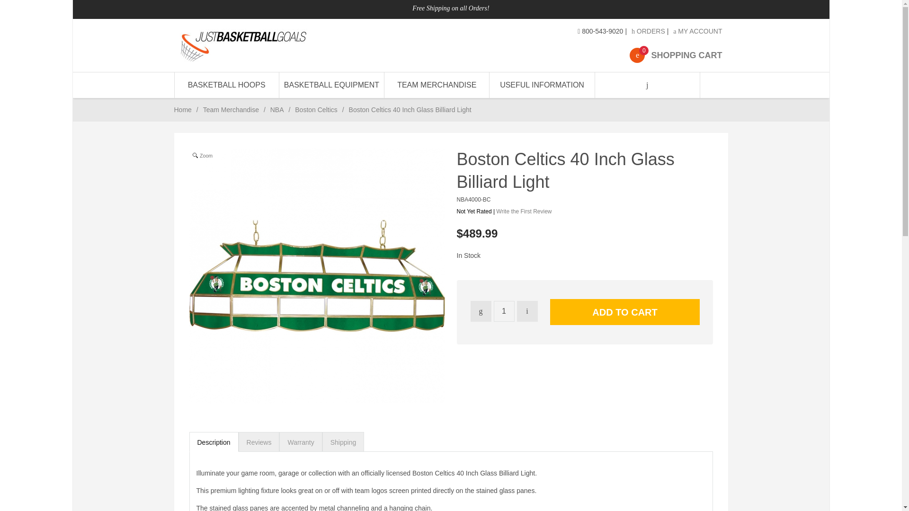  Describe the element at coordinates (542, 85) in the screenshot. I see `BASKETBALL EQUIPMENT` at that location.